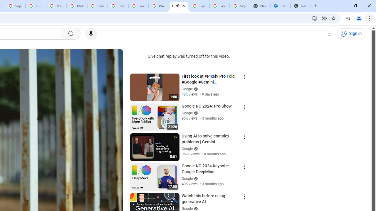 This screenshot has width=376, height=211. I want to click on Google Cybersecurity Innovations - Google Safety Center, so click(220, 6).